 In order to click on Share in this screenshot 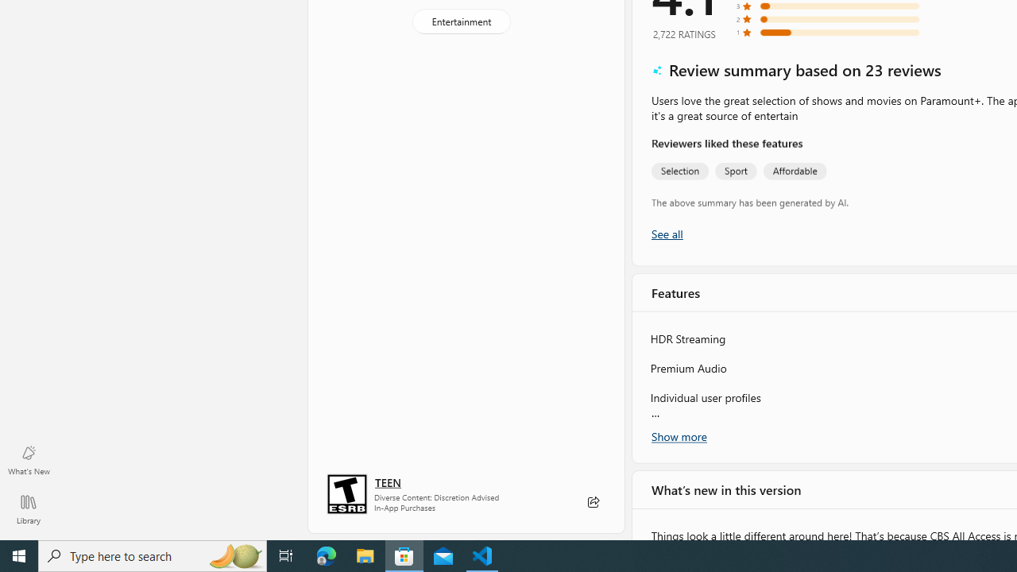, I will do `click(593, 502)`.